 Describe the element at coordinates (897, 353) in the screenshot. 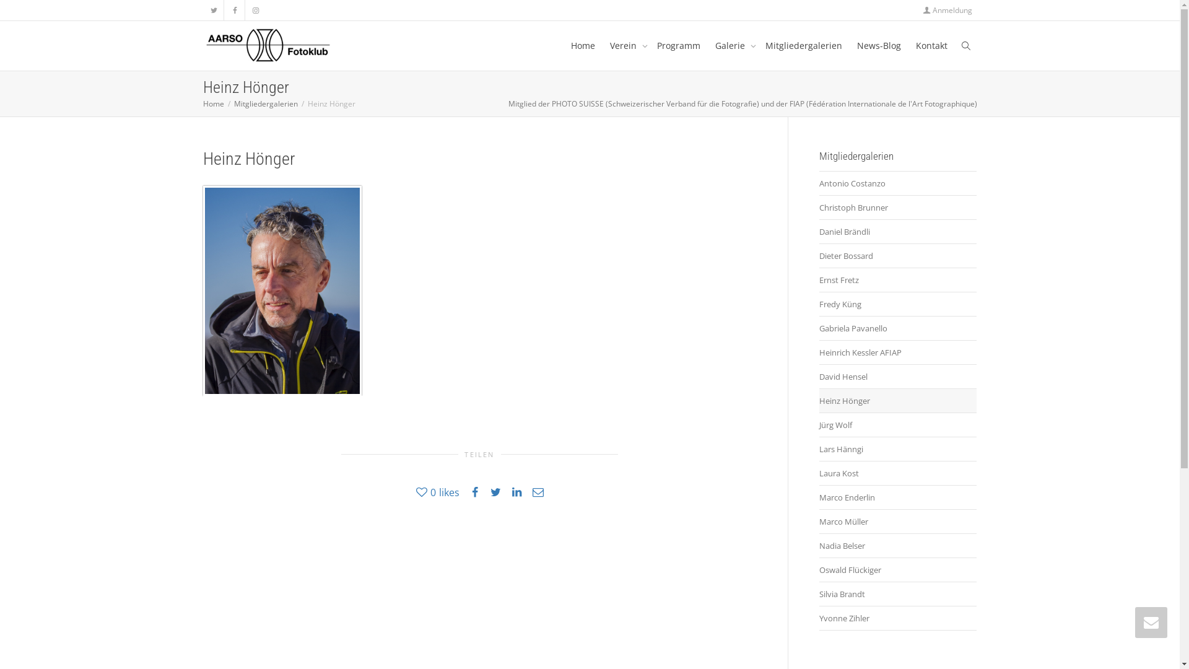

I see `Heinrich Kessler AFIAP` at that location.